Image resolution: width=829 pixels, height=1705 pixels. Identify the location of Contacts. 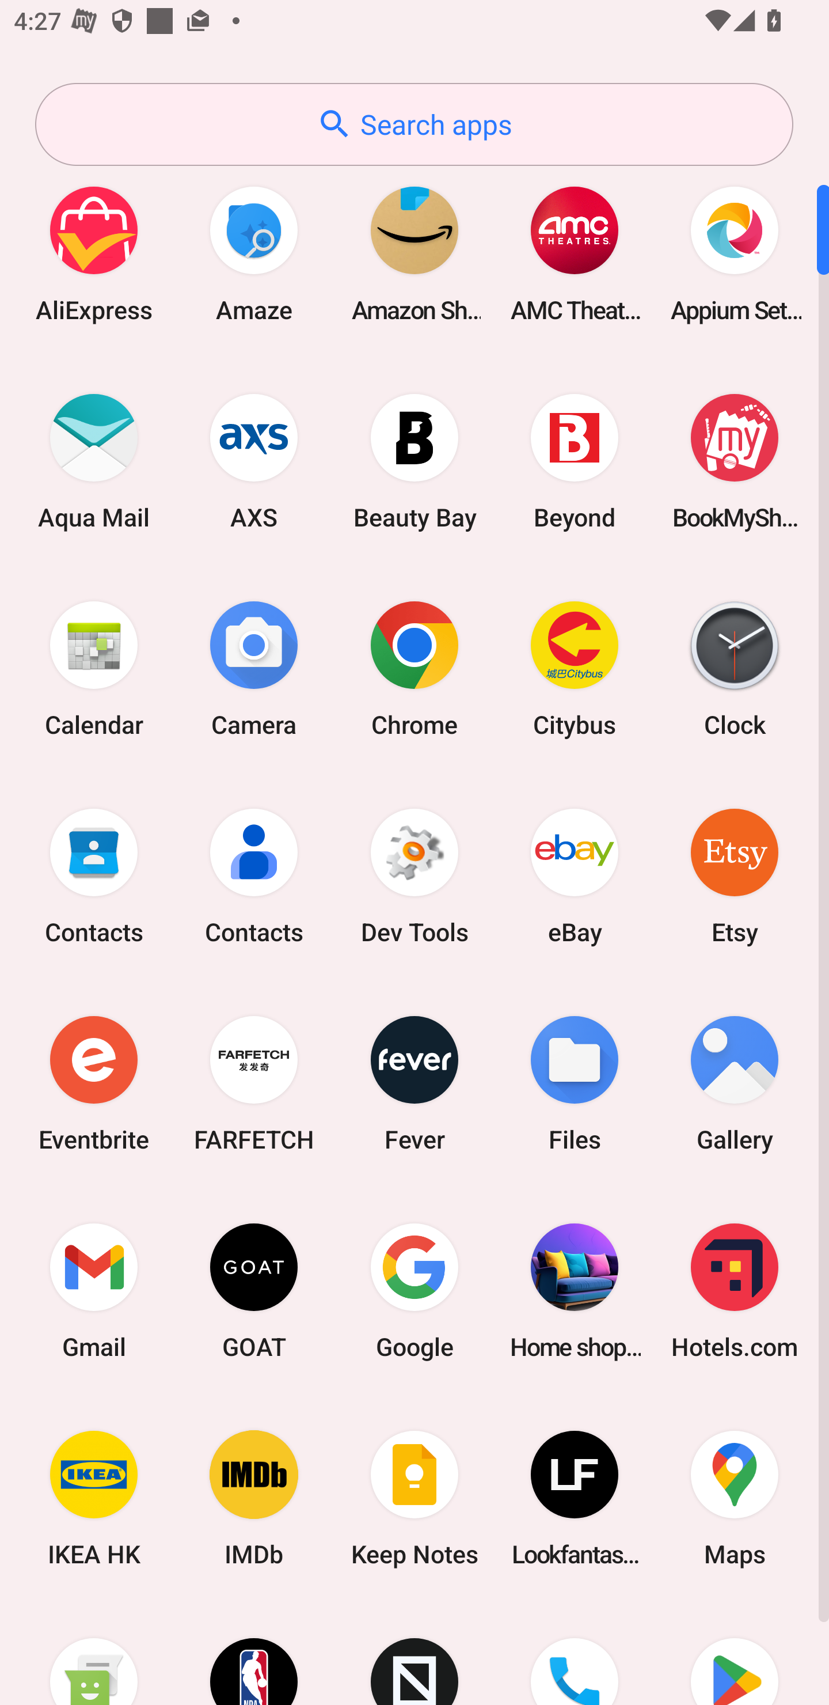
(94, 876).